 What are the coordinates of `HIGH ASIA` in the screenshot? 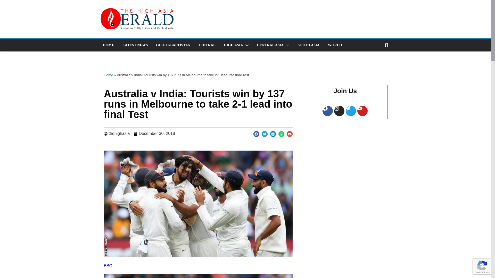 It's located at (233, 45).